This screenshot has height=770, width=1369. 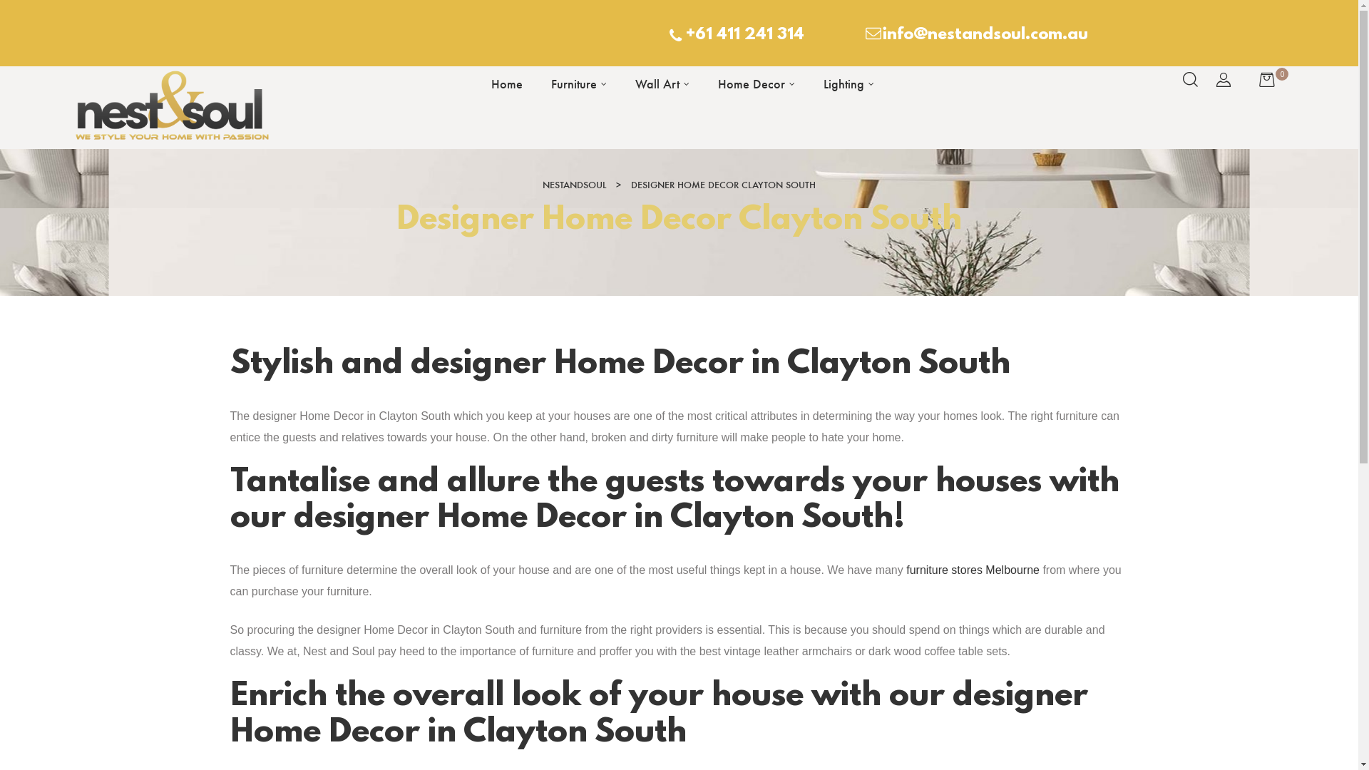 I want to click on 0, so click(x=1273, y=81).